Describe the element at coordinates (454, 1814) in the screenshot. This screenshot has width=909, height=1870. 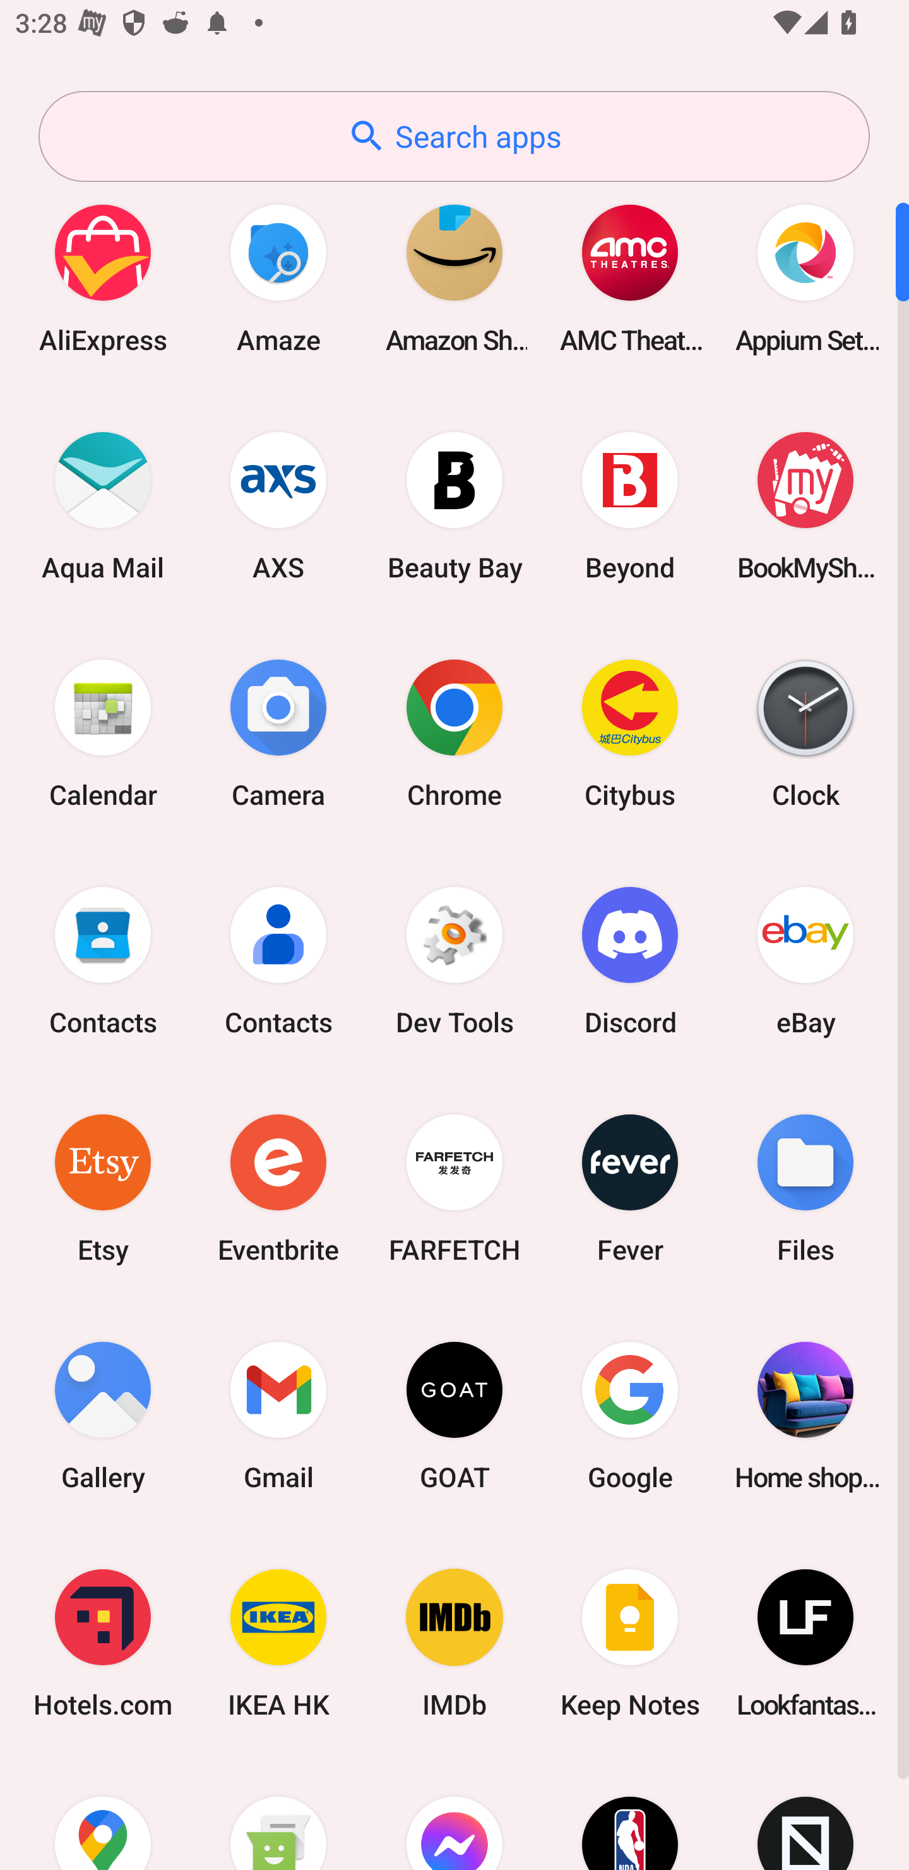
I see `Messenger` at that location.